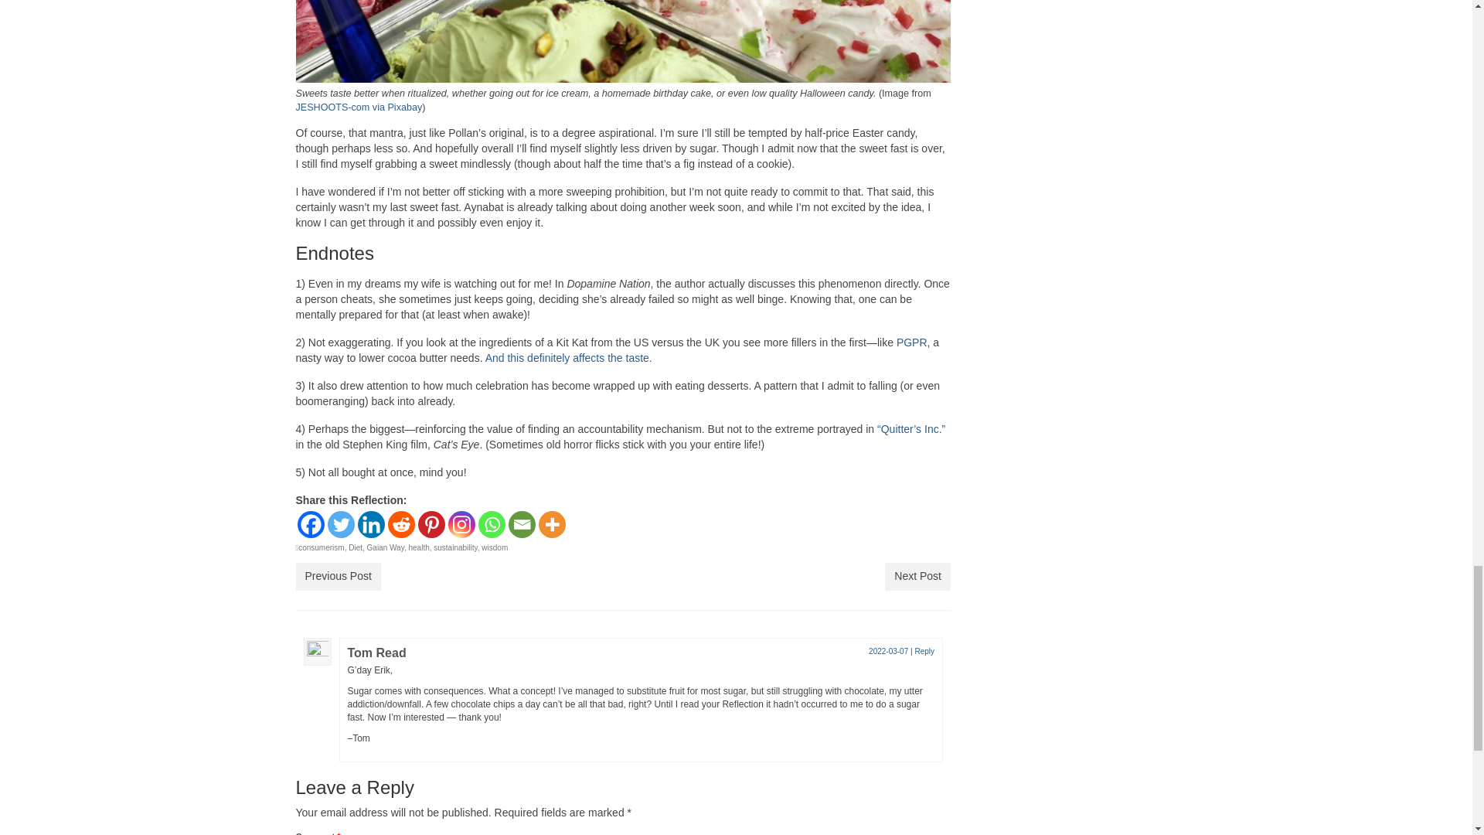  Describe the element at coordinates (401, 524) in the screenshot. I see `Reddit` at that location.